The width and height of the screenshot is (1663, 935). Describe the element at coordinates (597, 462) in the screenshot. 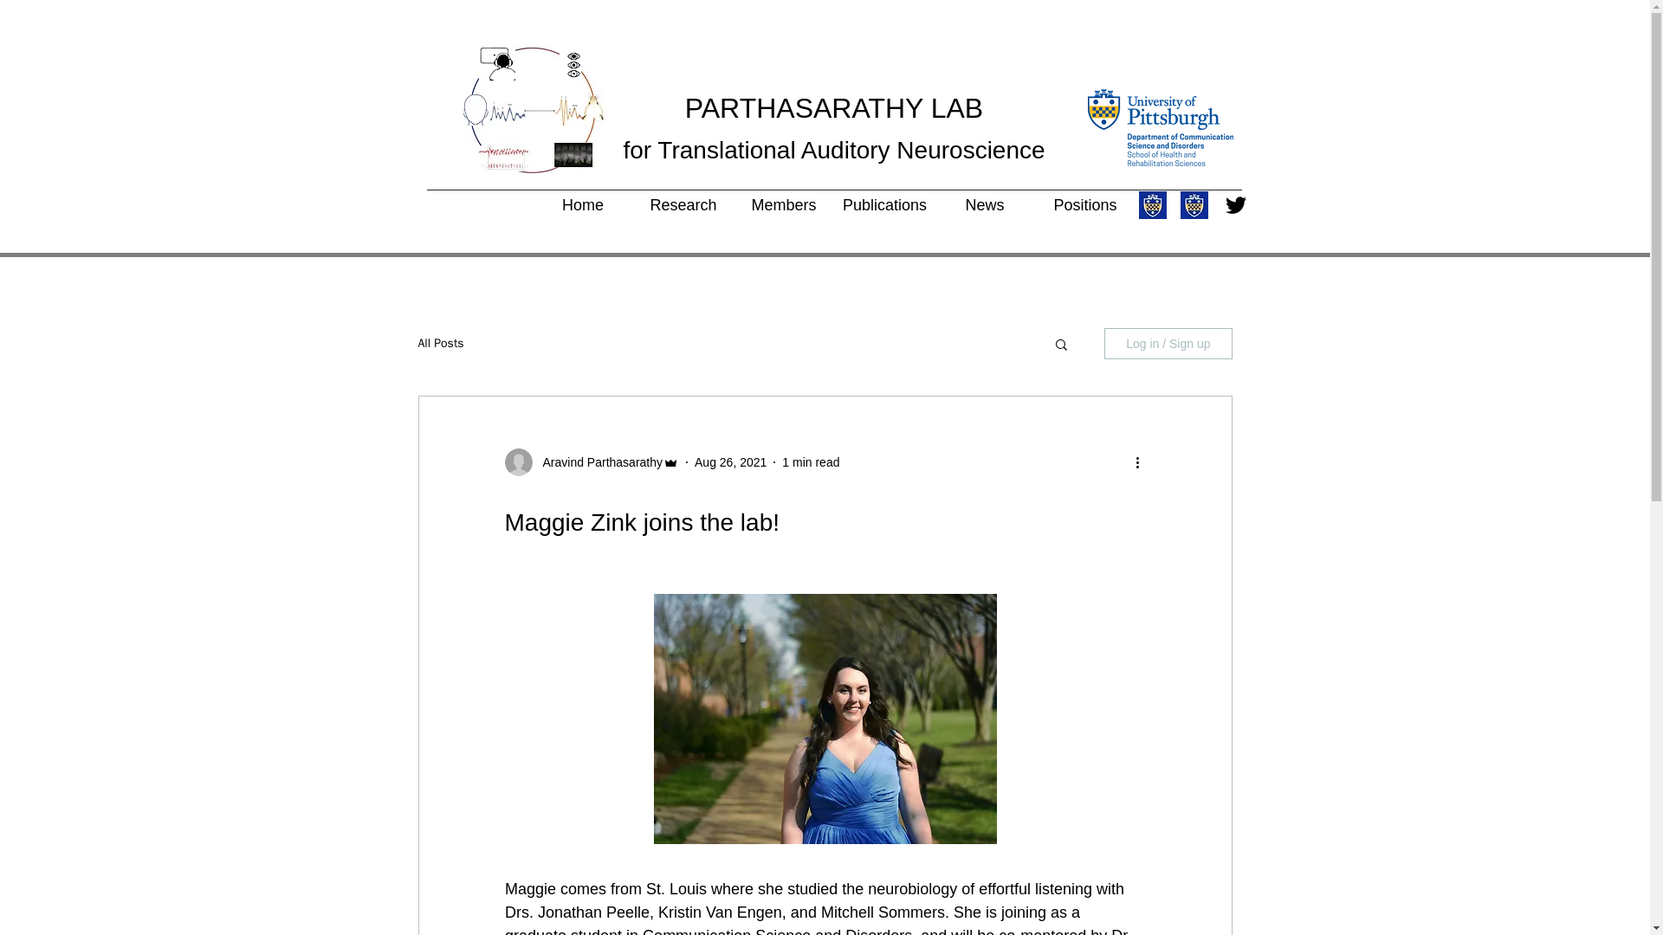

I see `Aravind Parthasarathy` at that location.